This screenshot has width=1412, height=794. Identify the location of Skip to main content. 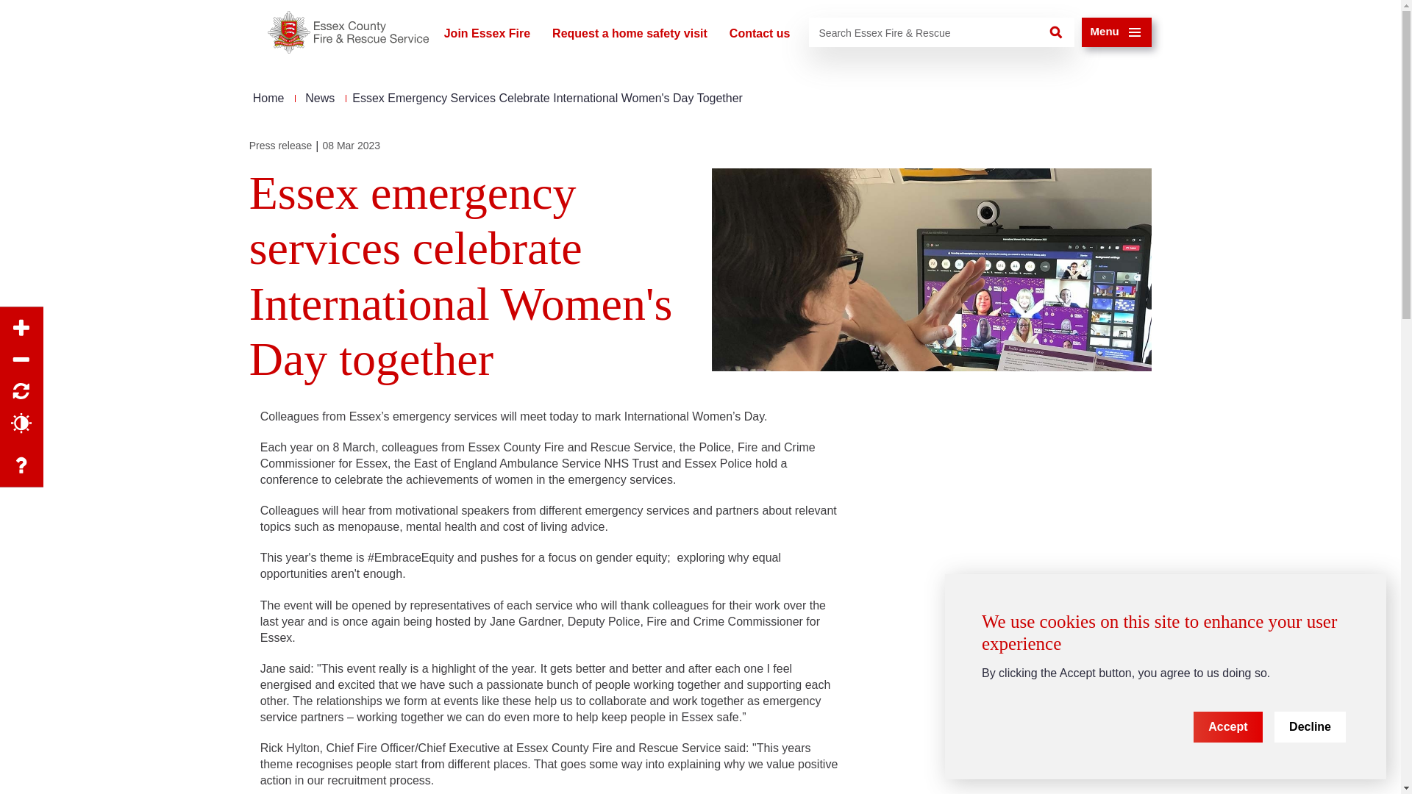
(7, 1).